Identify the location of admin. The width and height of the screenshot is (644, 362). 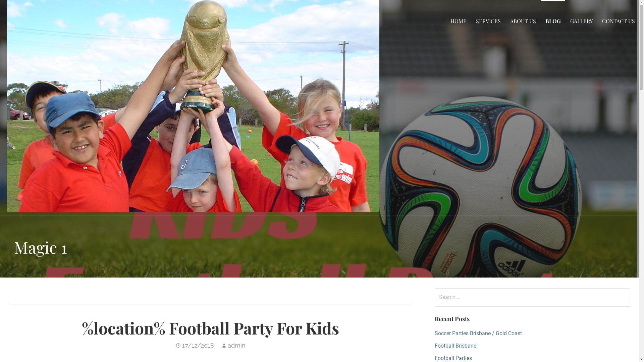
(237, 345).